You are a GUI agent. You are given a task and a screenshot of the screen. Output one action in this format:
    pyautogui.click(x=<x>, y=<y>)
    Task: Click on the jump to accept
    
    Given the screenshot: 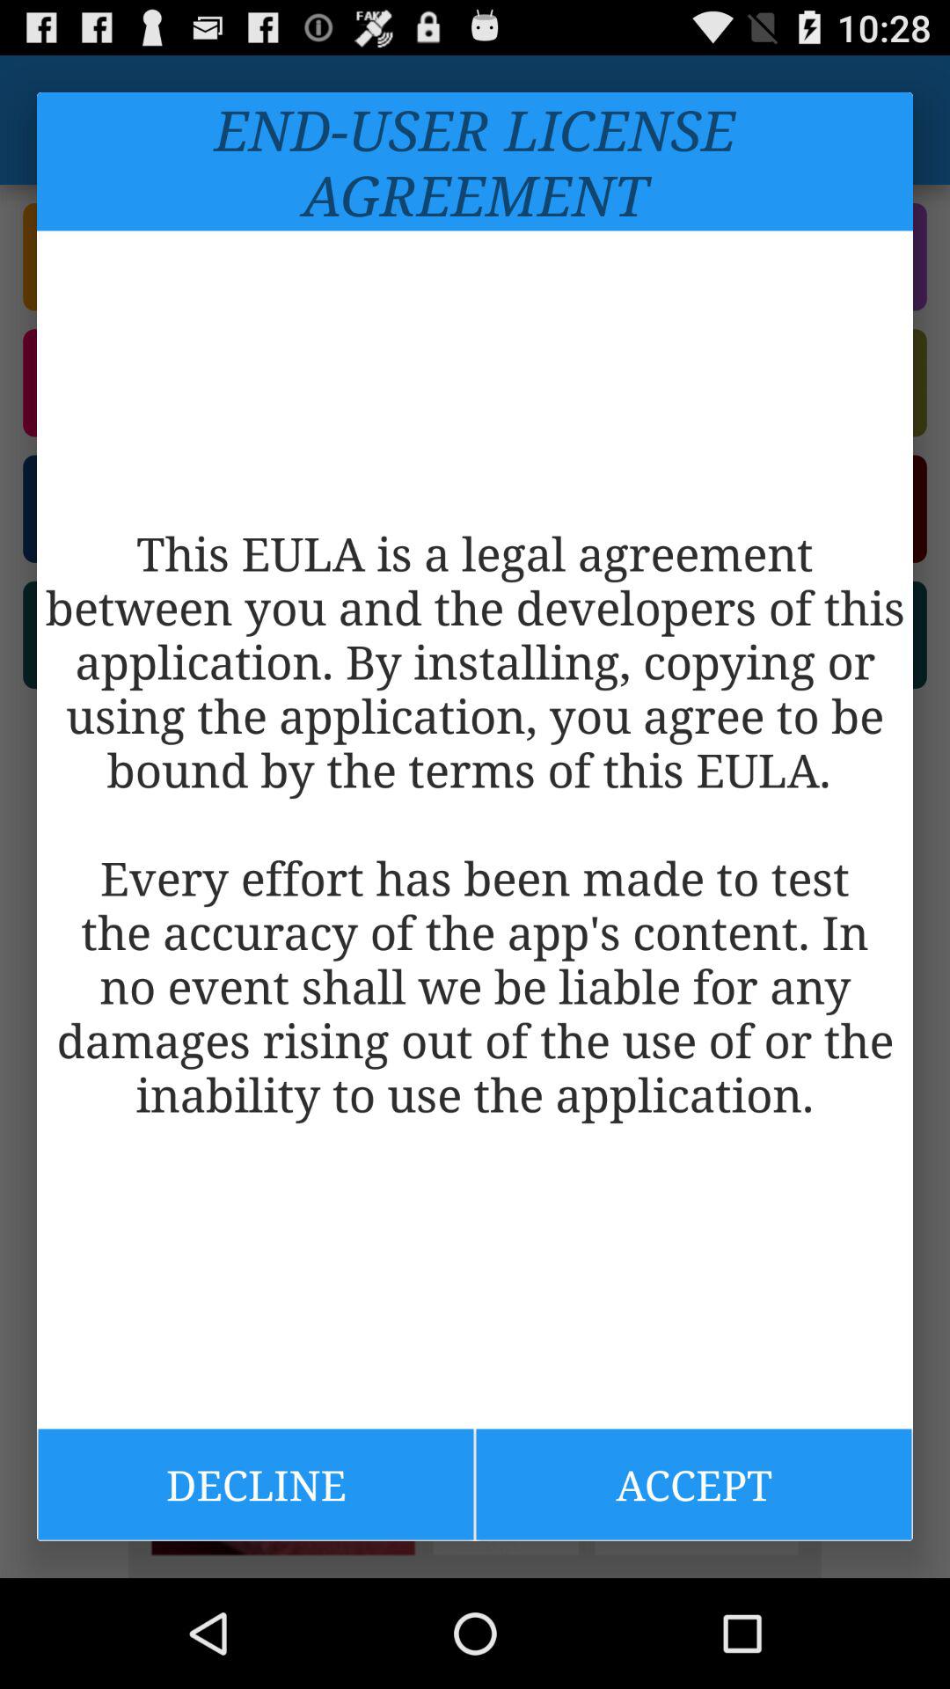 What is the action you would take?
    pyautogui.click(x=693, y=1484)
    